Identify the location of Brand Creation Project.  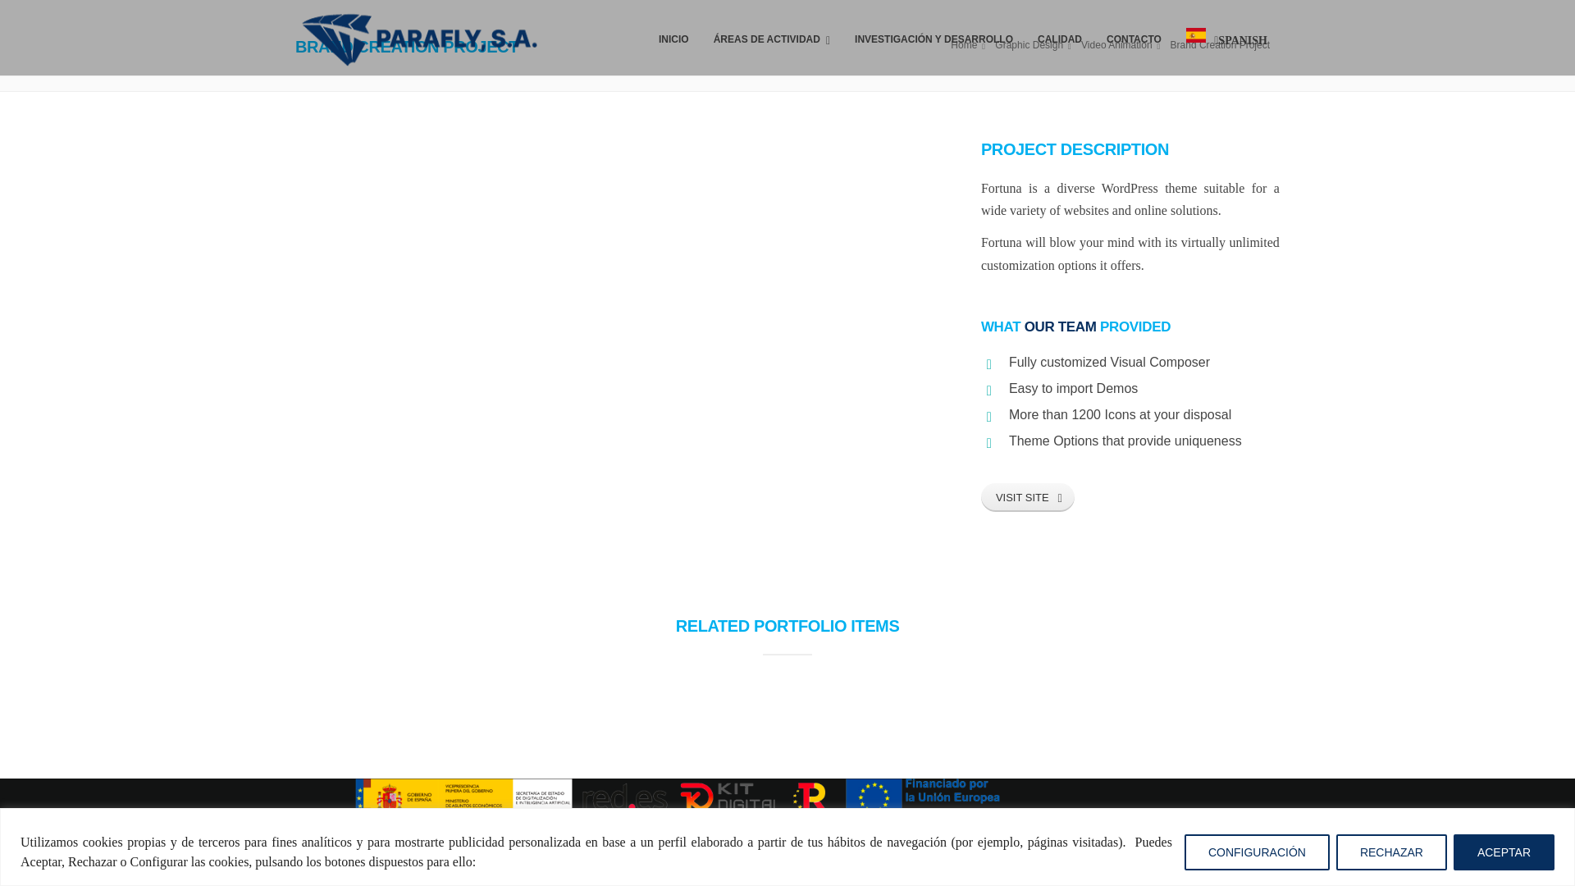
(1222, 44).